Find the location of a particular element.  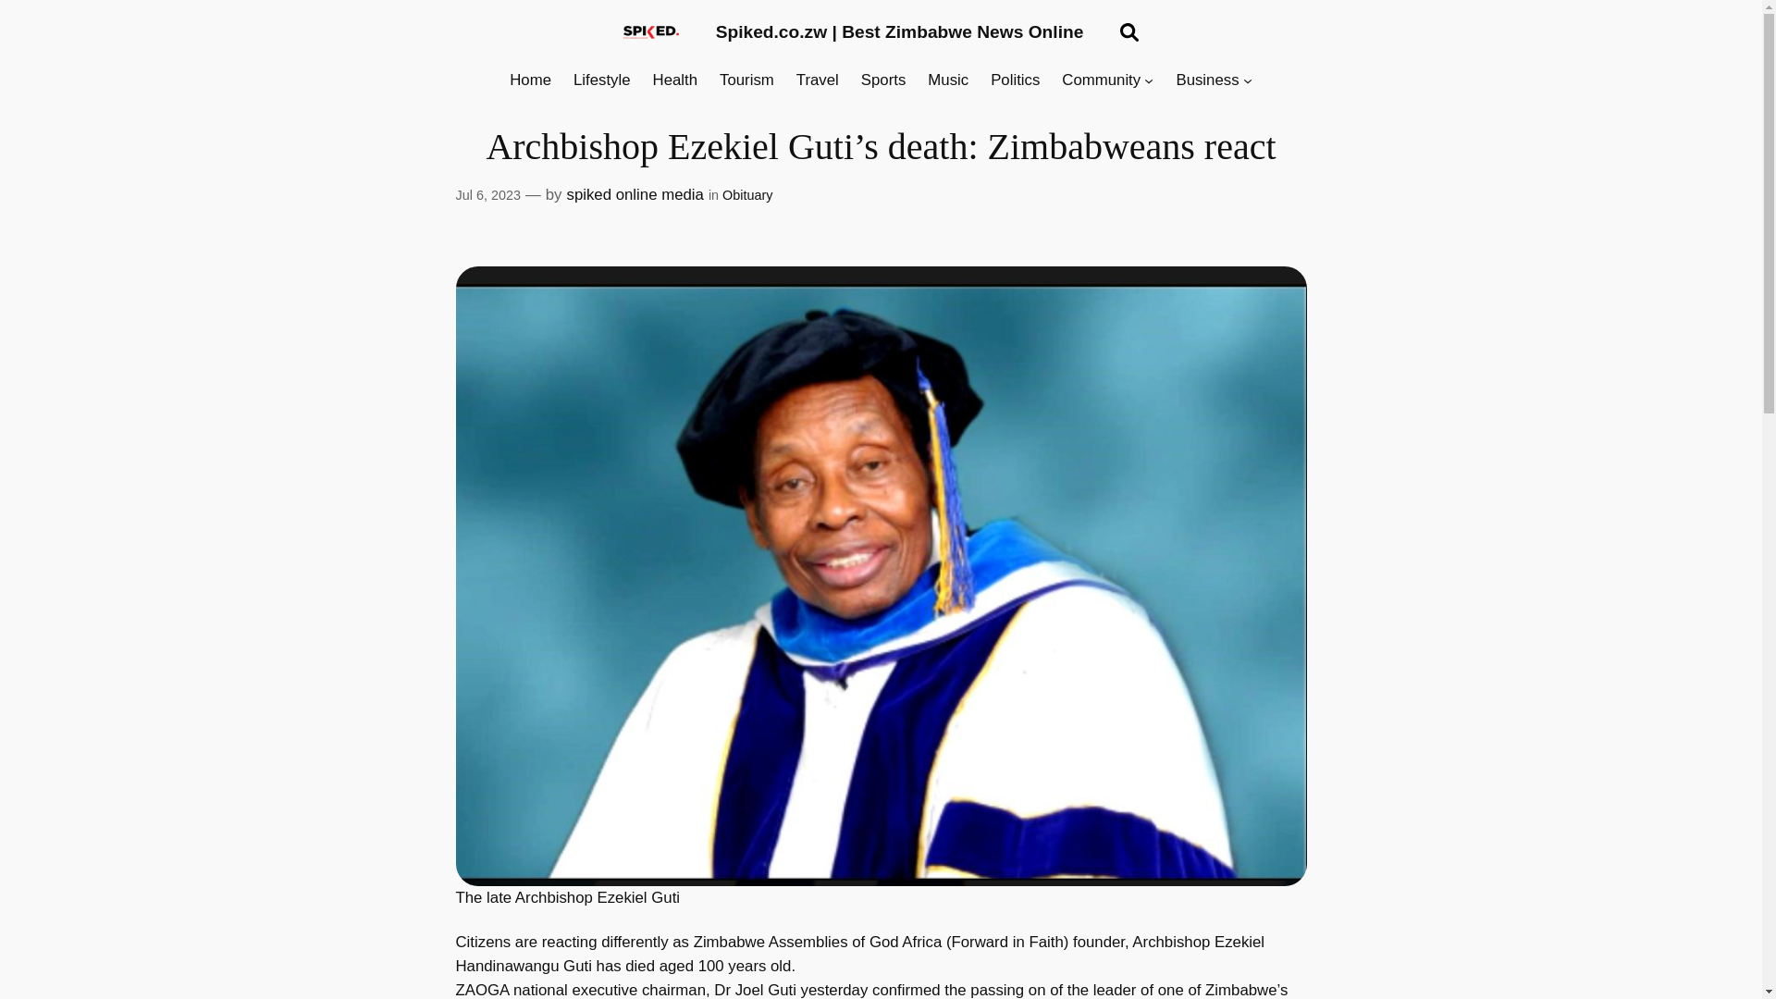

Jul 6, 2023 is located at coordinates (487, 195).